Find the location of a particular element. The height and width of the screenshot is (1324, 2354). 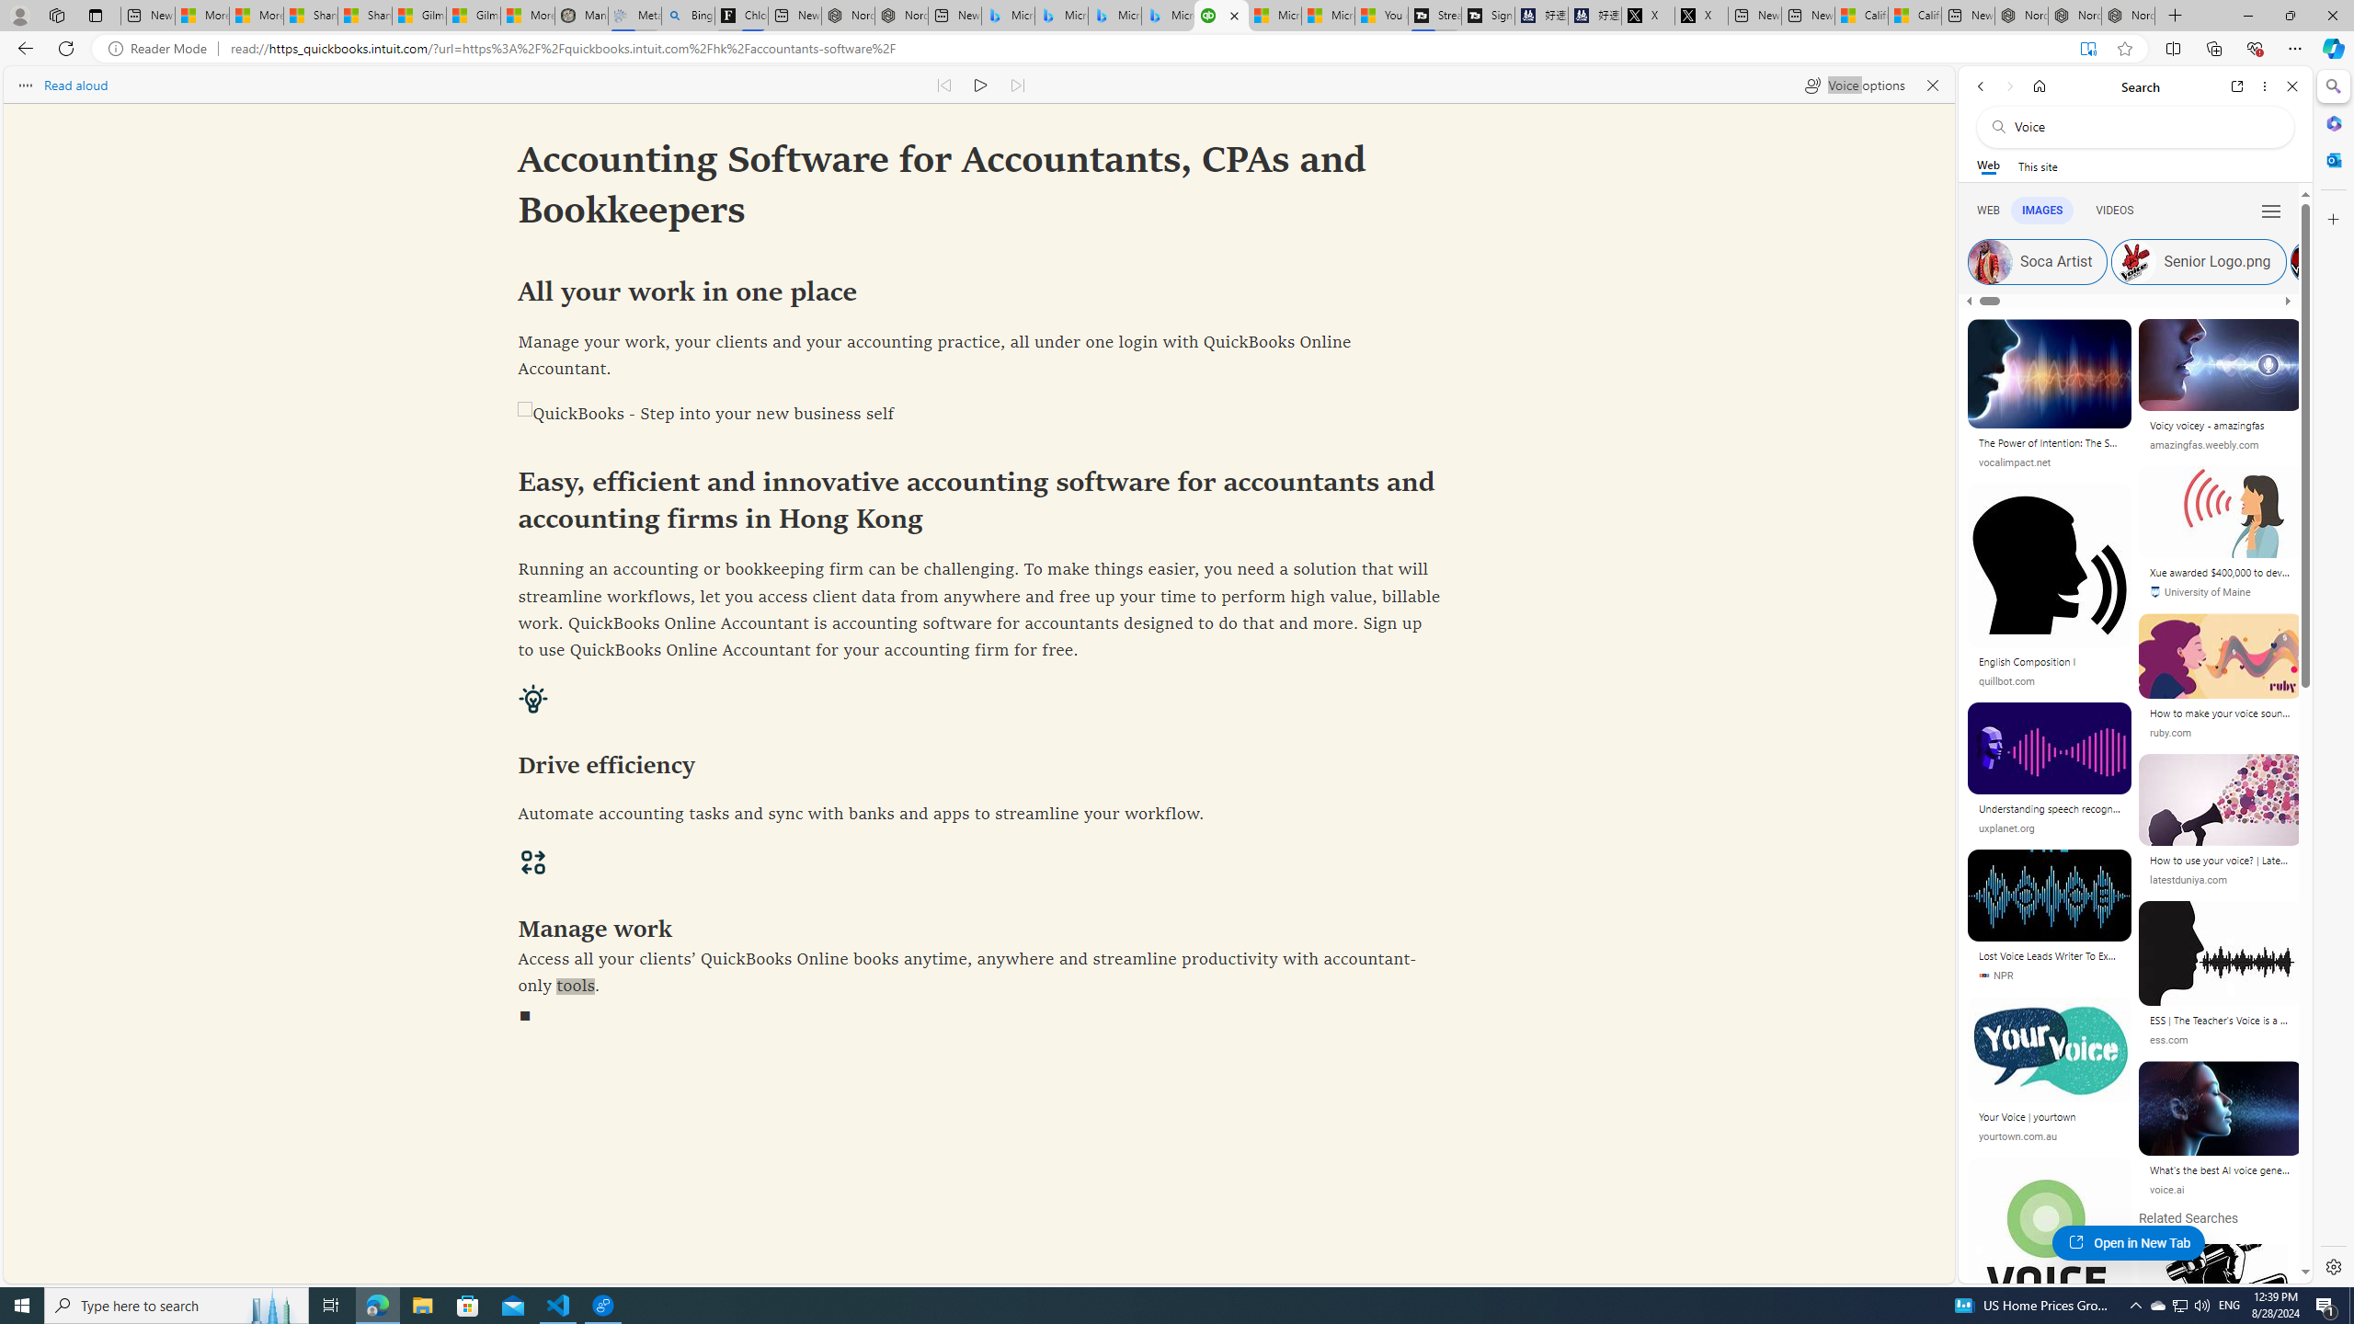

Voicefacebook.com is located at coordinates (2049, 1267).